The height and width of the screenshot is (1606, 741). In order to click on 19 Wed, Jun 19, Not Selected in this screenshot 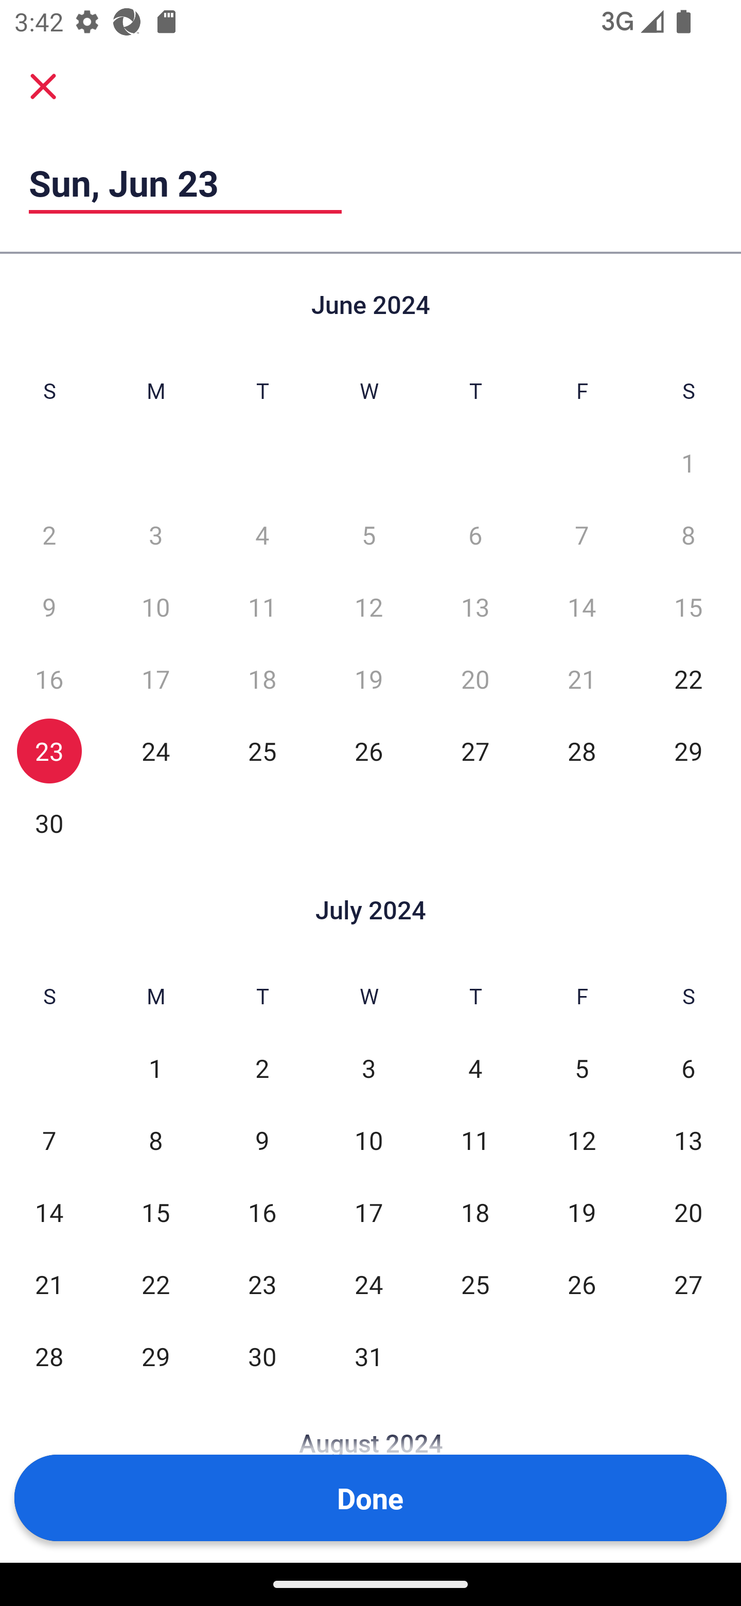, I will do `click(368, 678)`.